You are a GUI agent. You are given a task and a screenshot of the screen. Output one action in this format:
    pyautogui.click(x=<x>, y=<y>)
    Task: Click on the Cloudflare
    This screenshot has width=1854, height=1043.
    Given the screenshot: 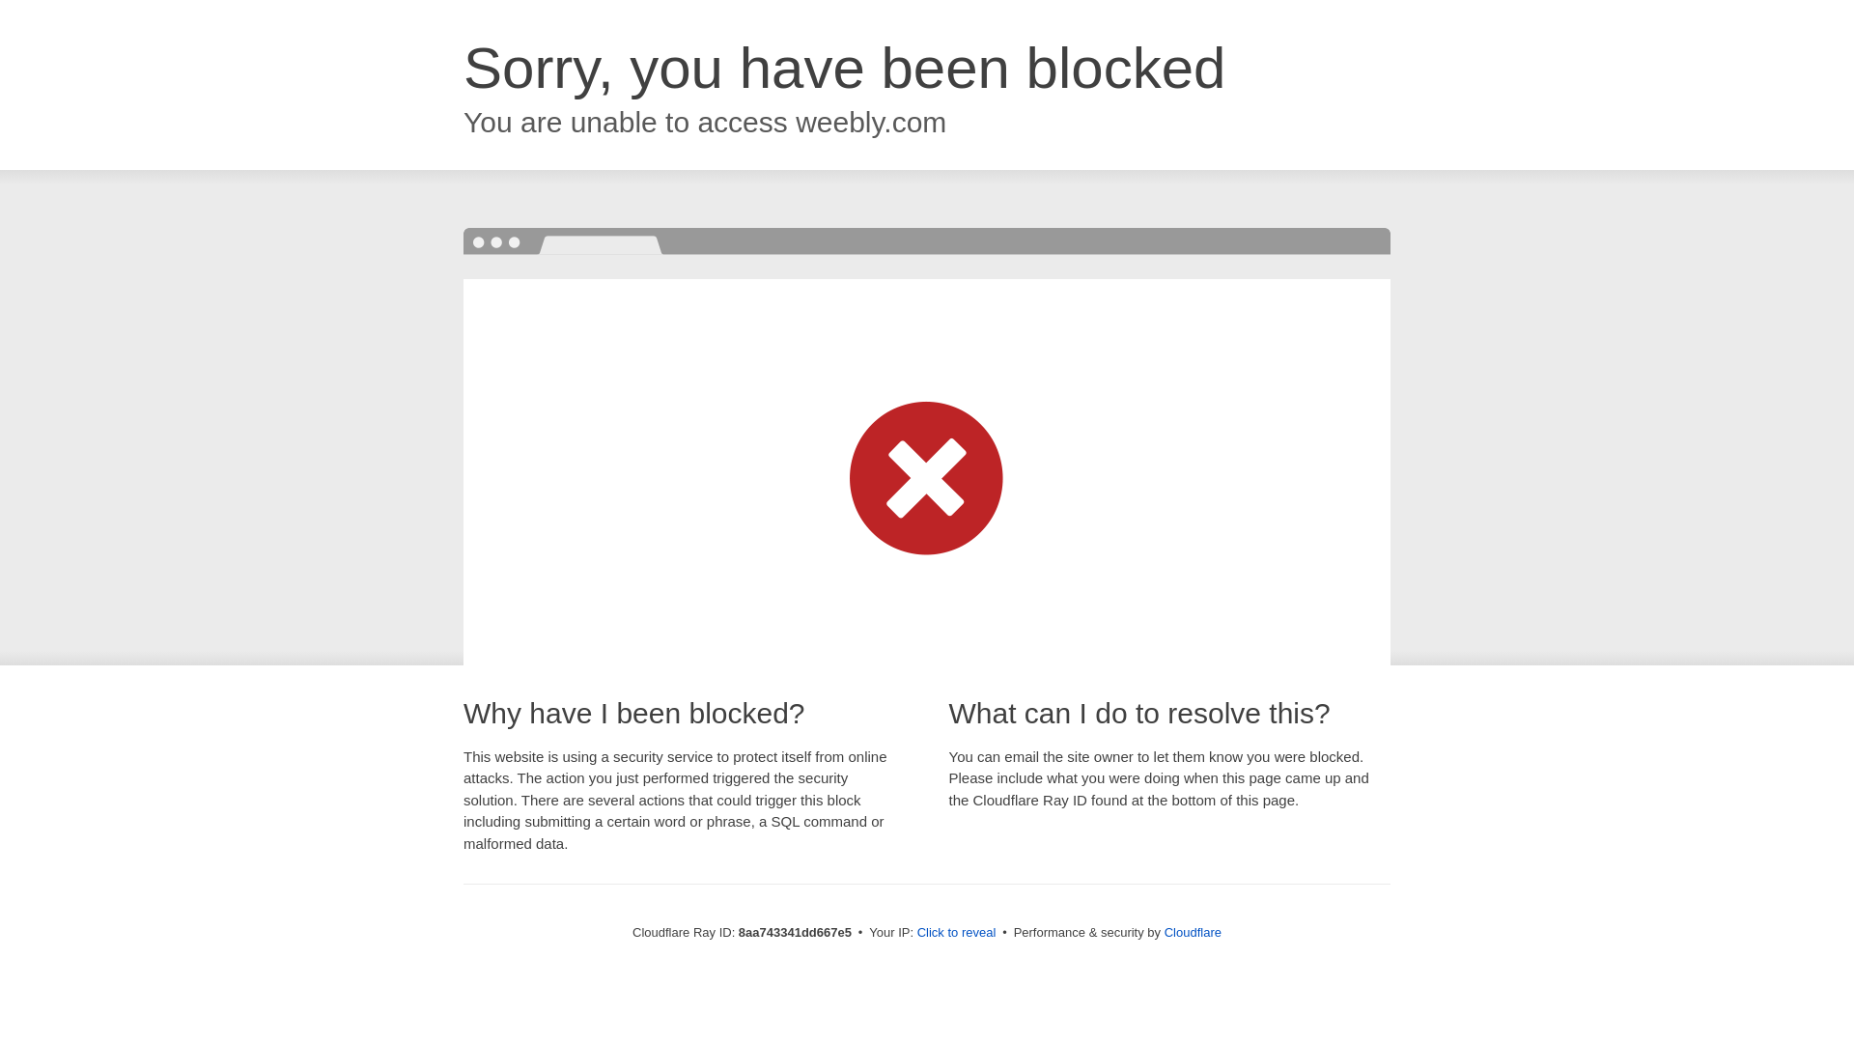 What is the action you would take?
    pyautogui.click(x=1193, y=932)
    